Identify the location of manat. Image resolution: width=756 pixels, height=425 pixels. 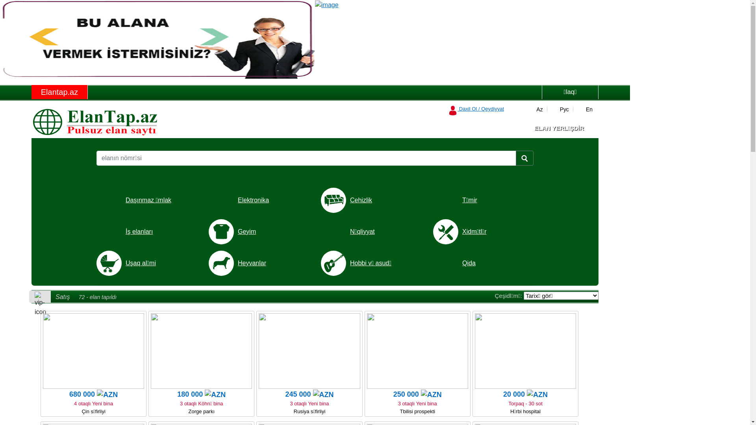
(215, 395).